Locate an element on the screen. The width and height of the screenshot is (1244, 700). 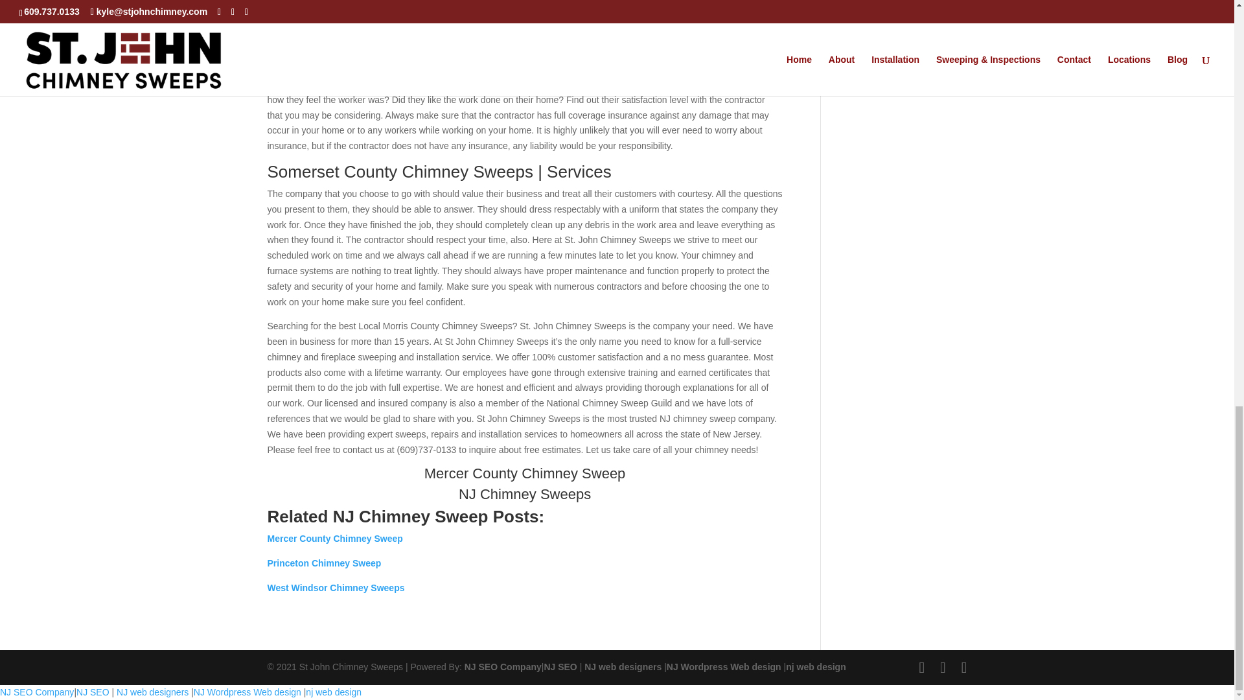
NJ Chimney Sweeps is located at coordinates (525, 494).